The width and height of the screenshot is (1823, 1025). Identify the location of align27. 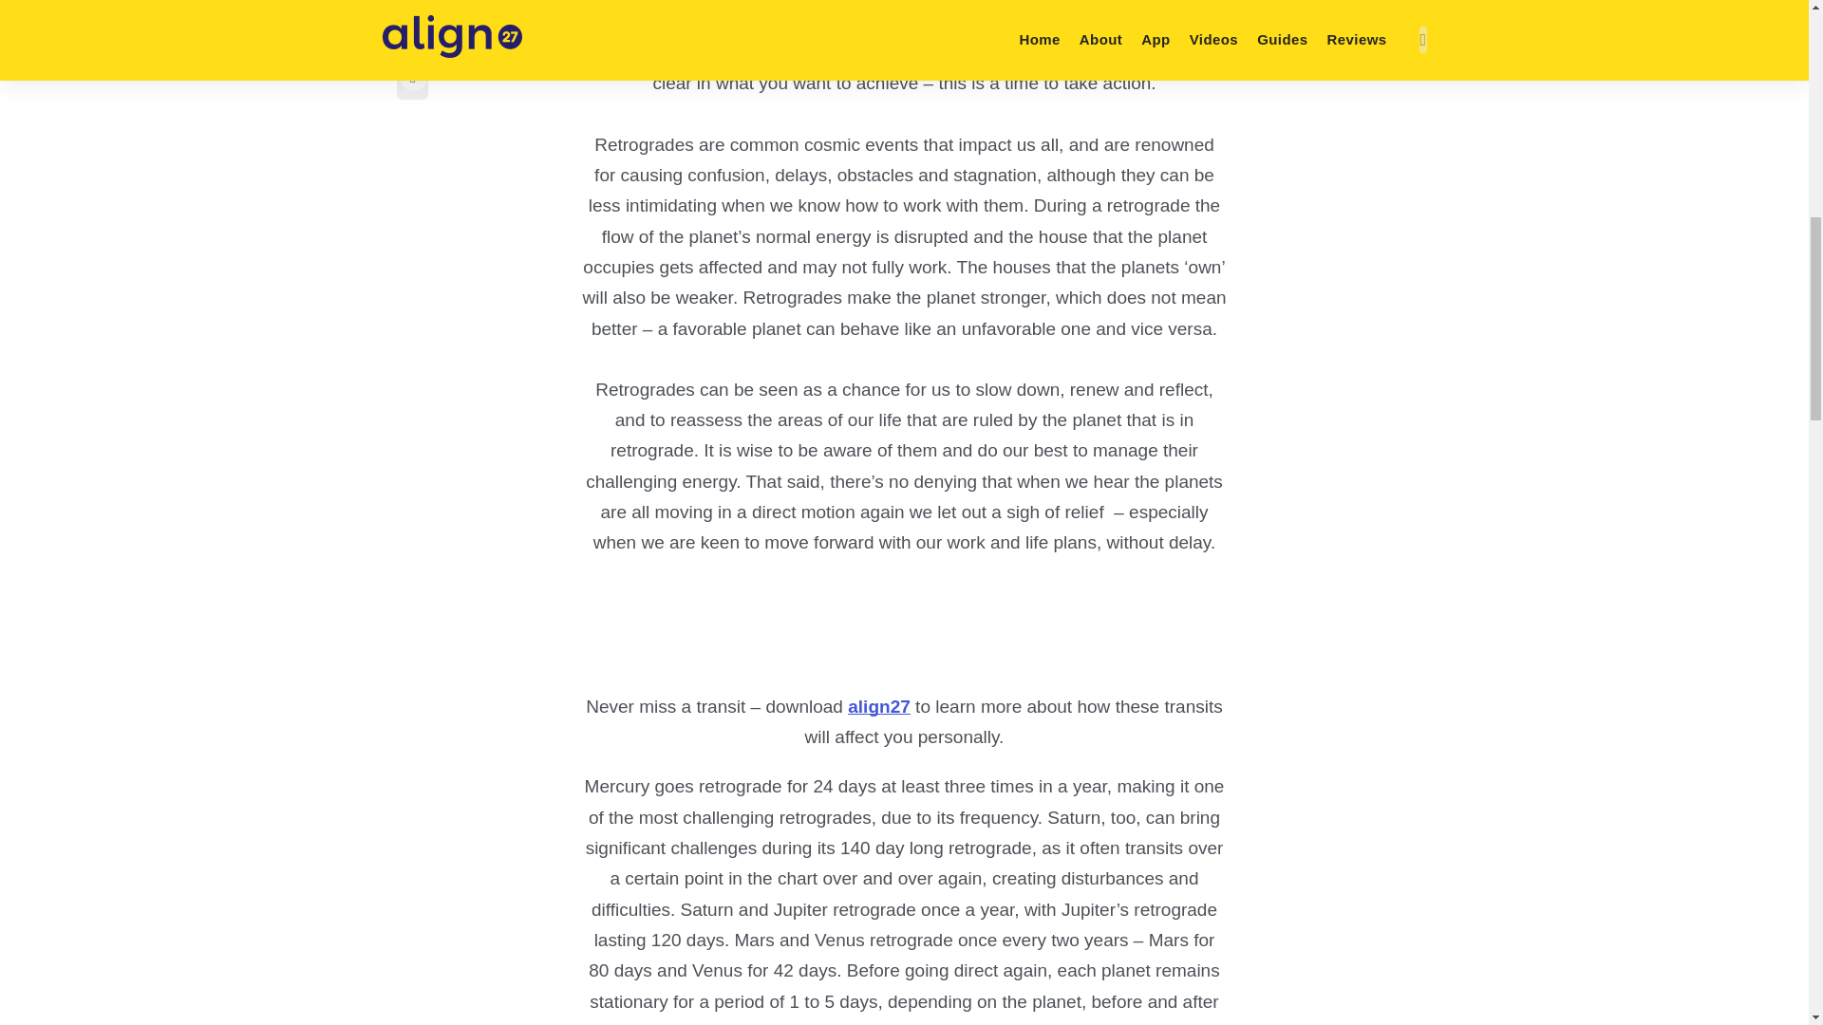
(878, 706).